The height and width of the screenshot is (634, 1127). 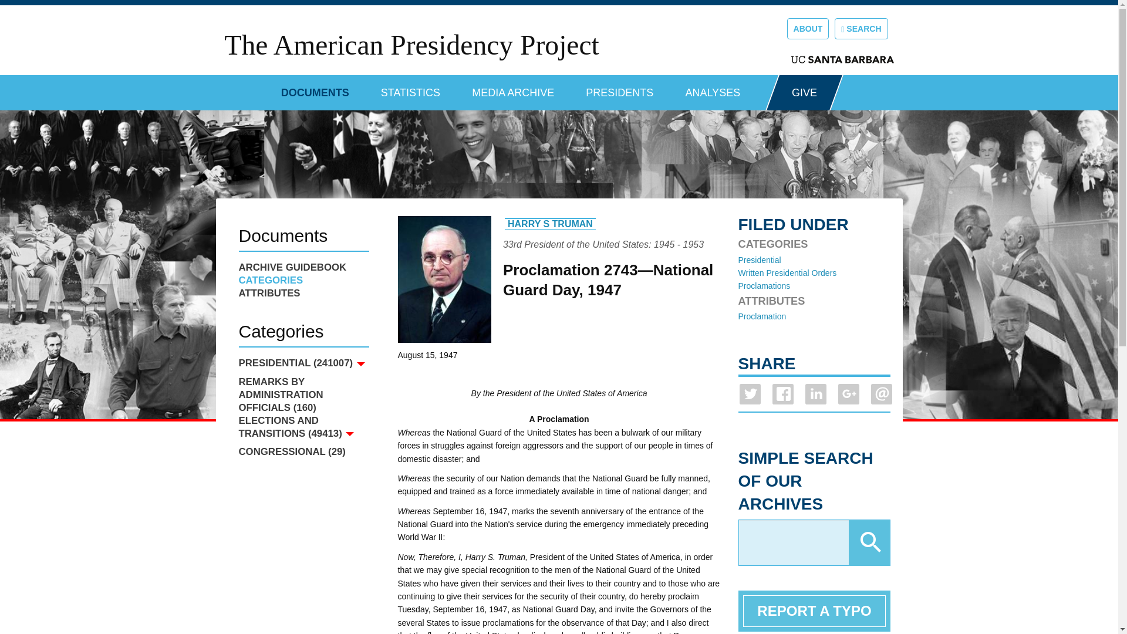 What do you see at coordinates (303, 267) in the screenshot?
I see `ARCHIVE GUIDEBOOK` at bounding box center [303, 267].